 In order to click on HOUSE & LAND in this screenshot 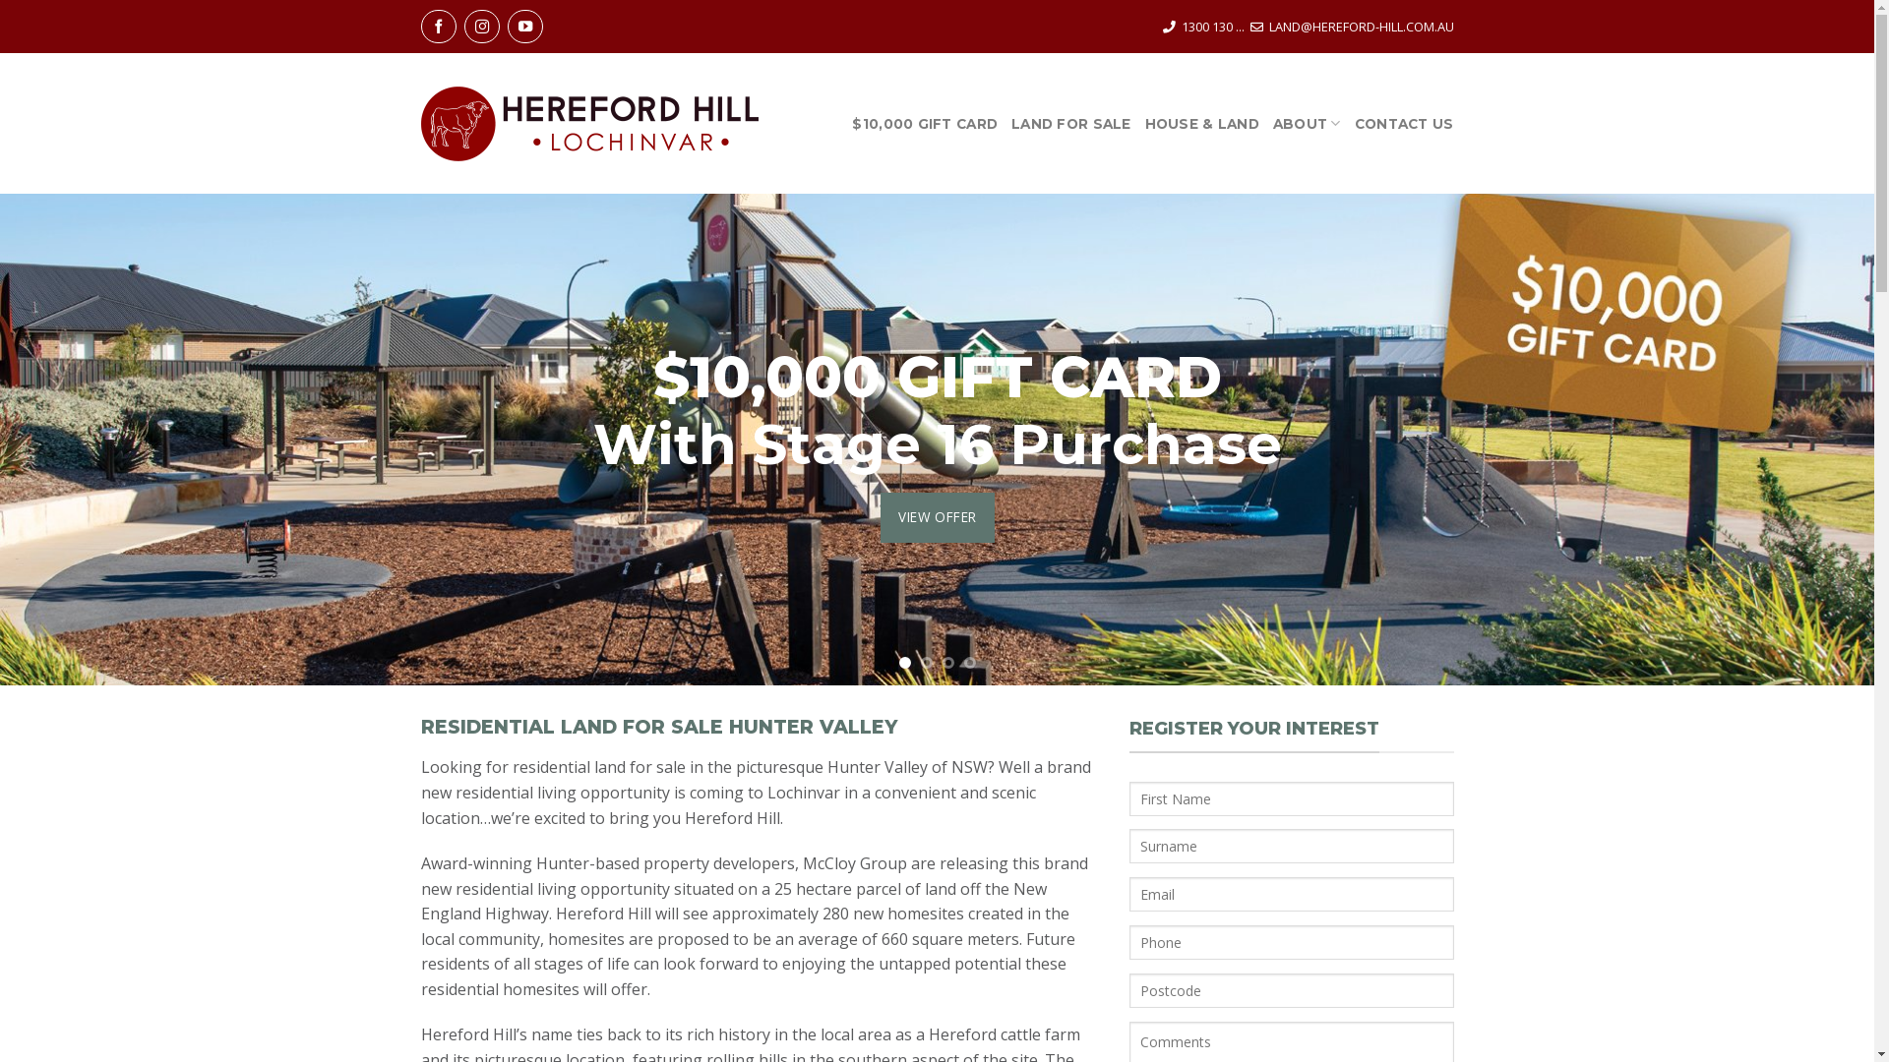, I will do `click(1202, 124)`.